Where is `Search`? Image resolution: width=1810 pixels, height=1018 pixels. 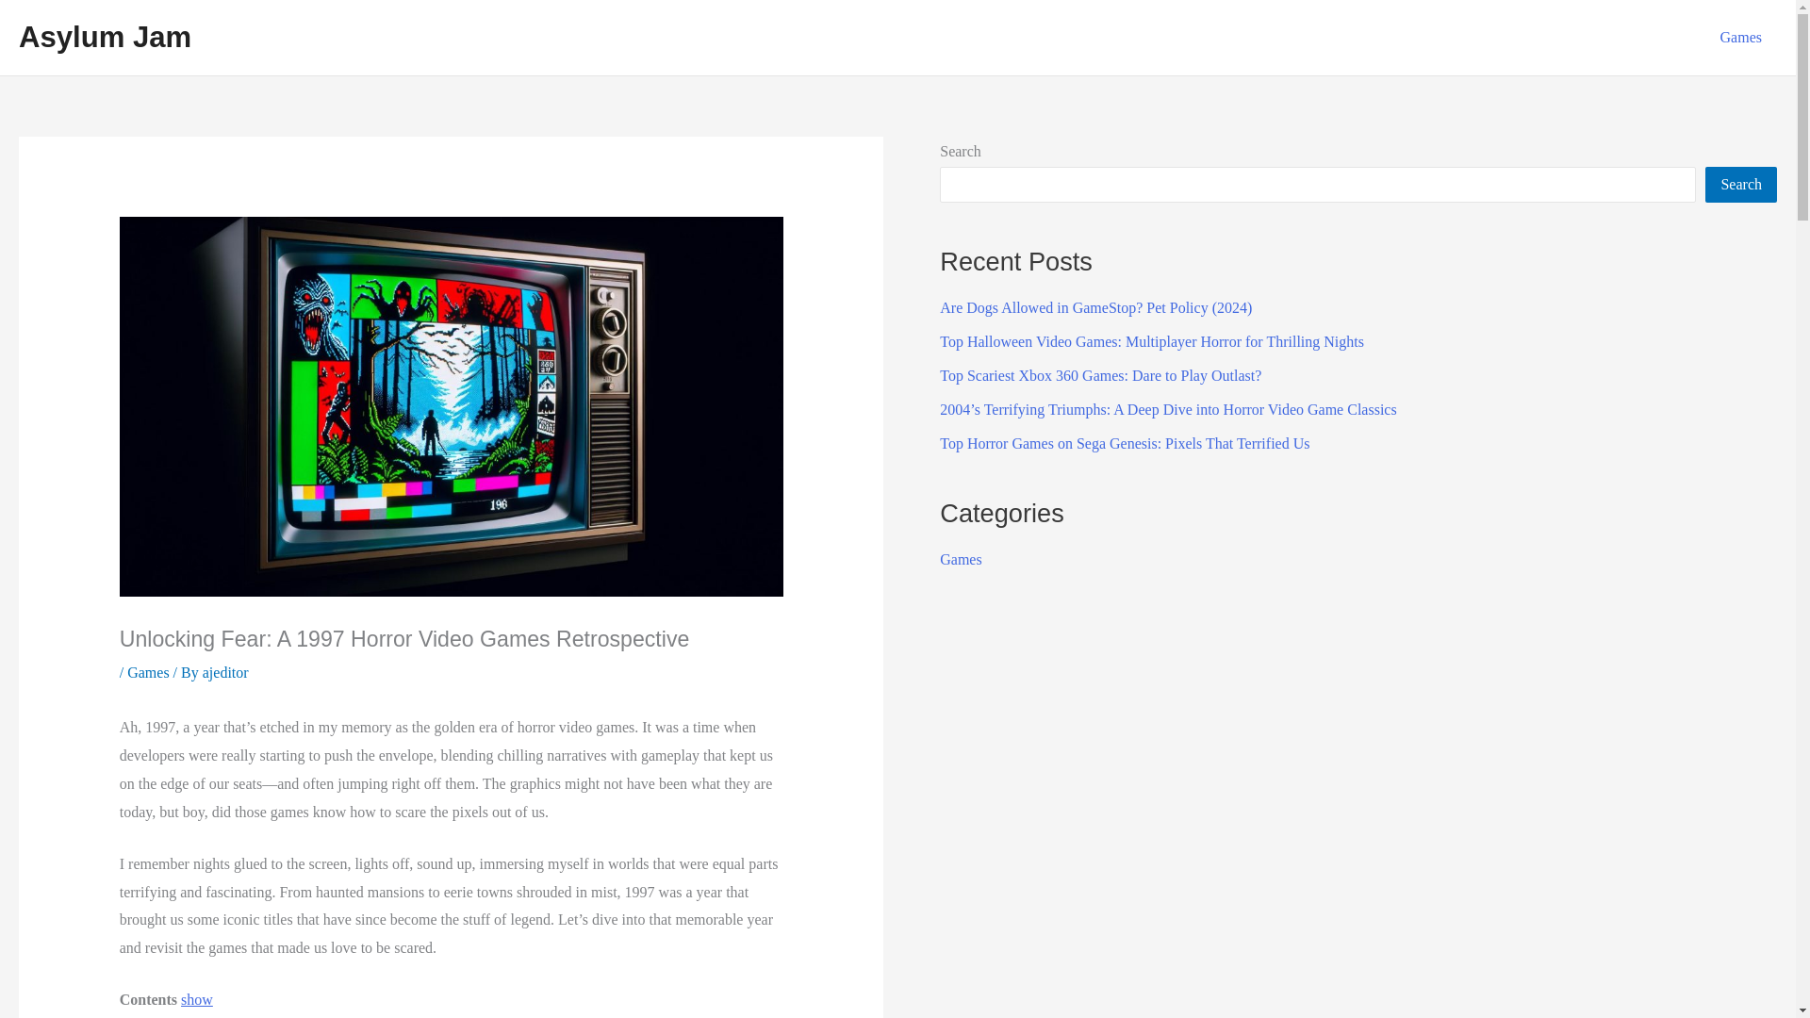 Search is located at coordinates (1740, 185).